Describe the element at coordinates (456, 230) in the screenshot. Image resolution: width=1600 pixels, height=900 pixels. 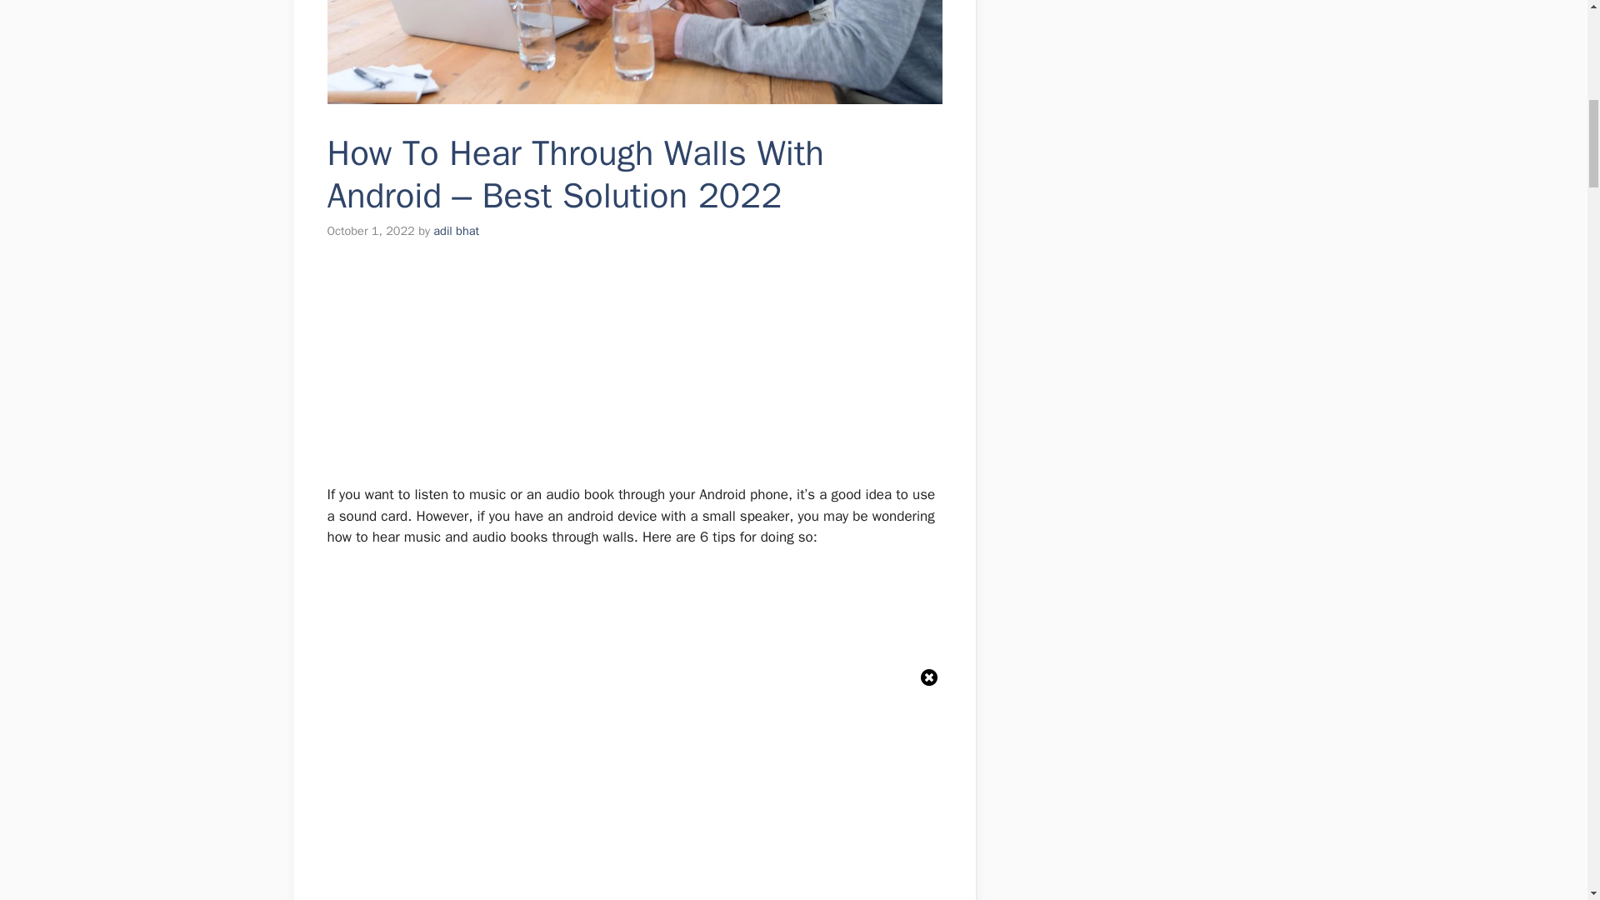
I see `adil bhat` at that location.